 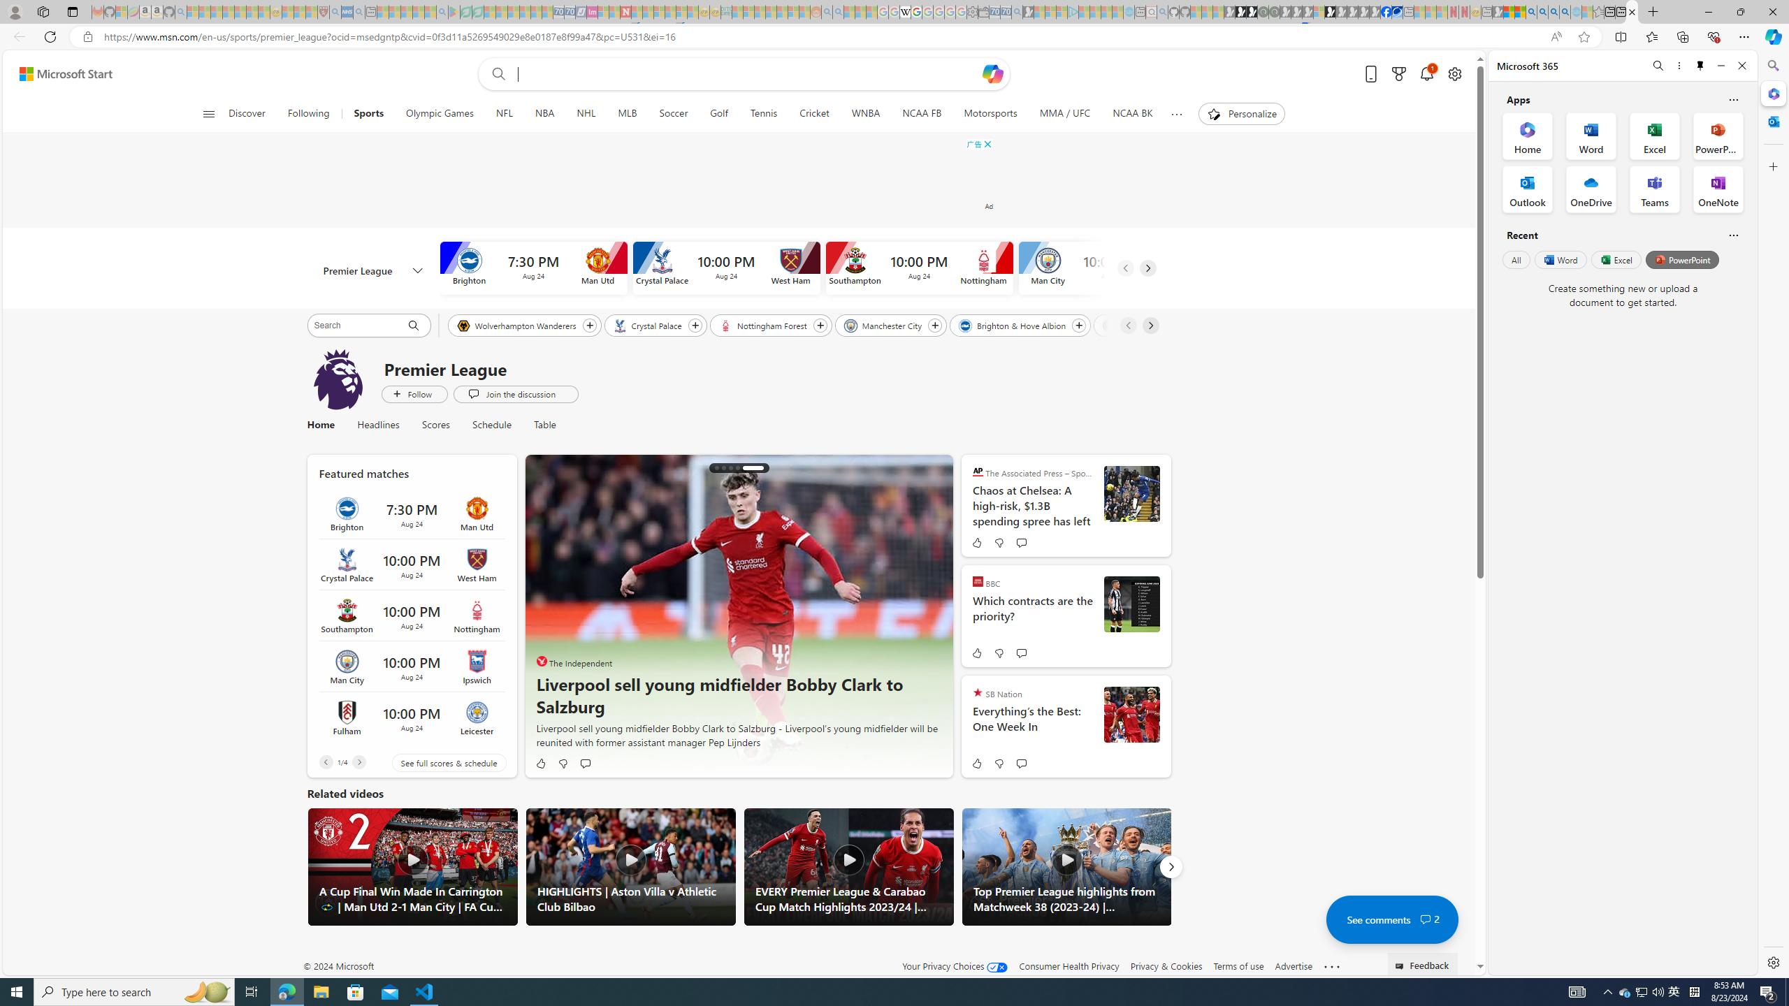 I want to click on Follow Nottingham Forest, so click(x=819, y=326).